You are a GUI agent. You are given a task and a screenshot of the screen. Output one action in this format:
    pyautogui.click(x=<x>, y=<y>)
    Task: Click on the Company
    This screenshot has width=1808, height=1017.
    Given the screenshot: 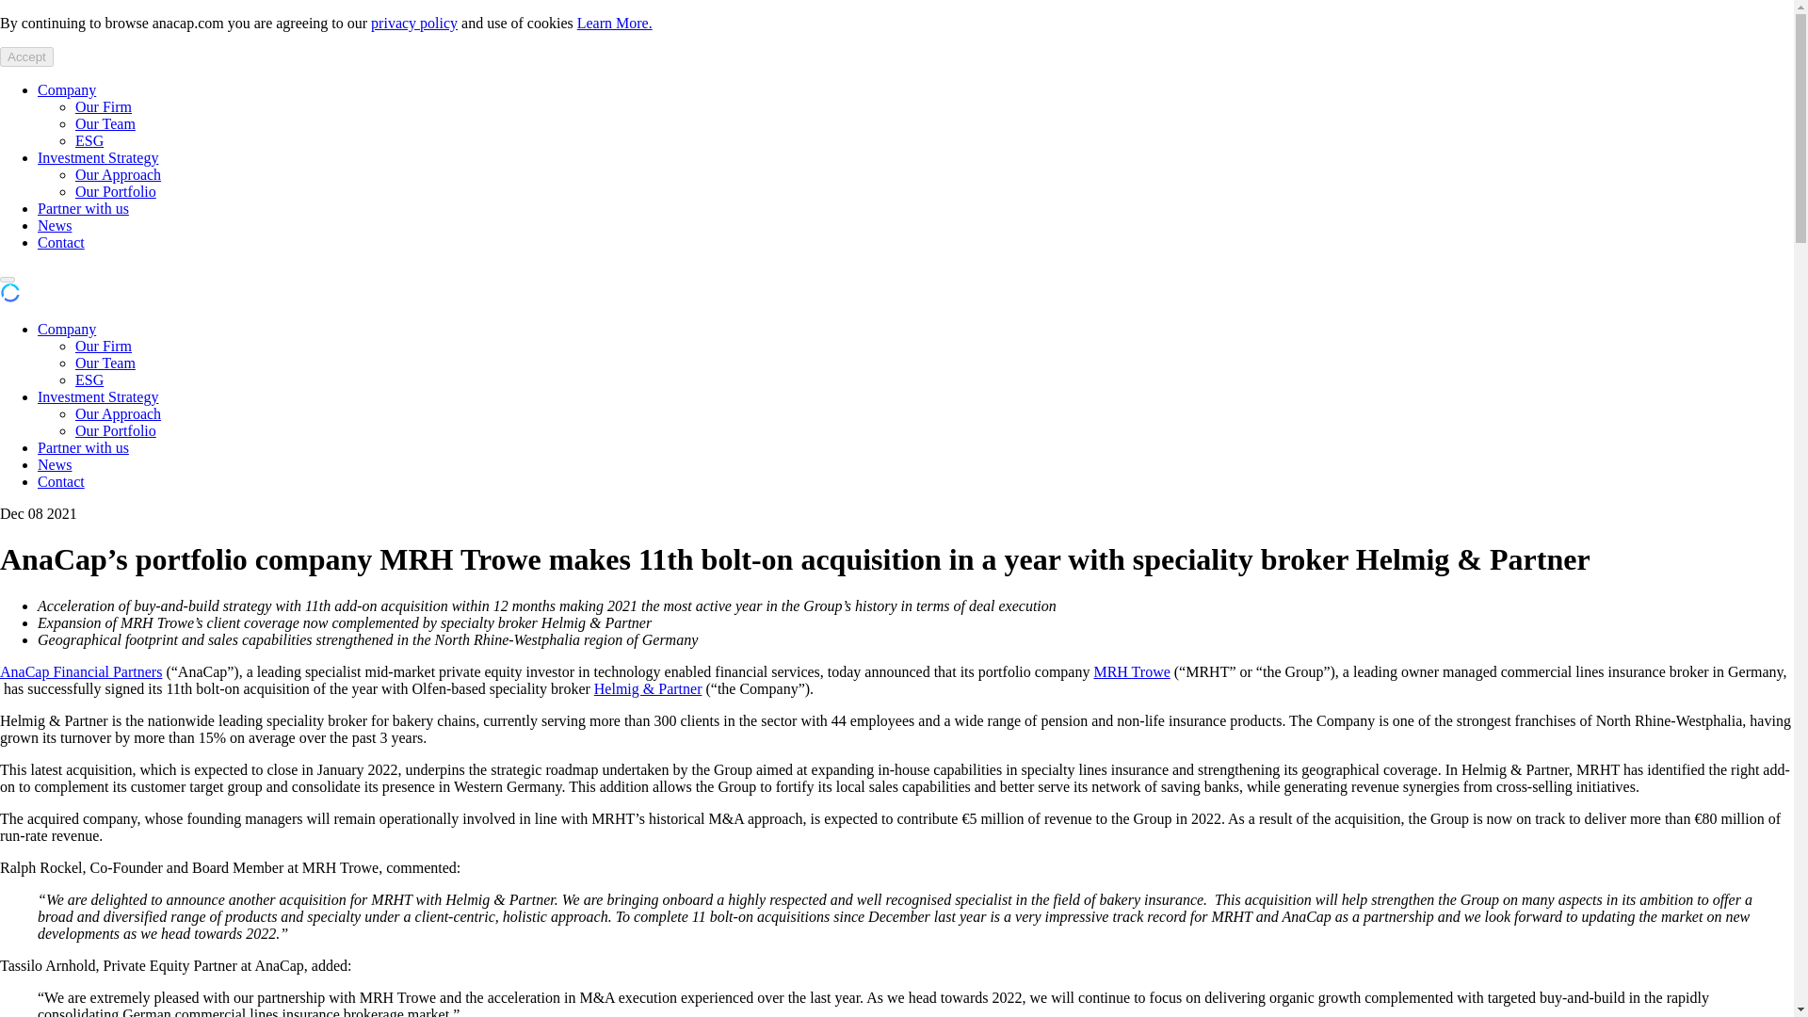 What is the action you would take?
    pyautogui.click(x=66, y=329)
    